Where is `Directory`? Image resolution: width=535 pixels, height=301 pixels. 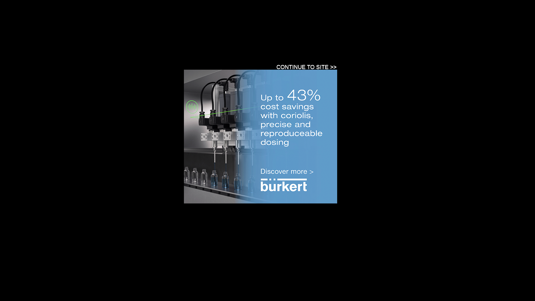
Directory is located at coordinates (212, 74).